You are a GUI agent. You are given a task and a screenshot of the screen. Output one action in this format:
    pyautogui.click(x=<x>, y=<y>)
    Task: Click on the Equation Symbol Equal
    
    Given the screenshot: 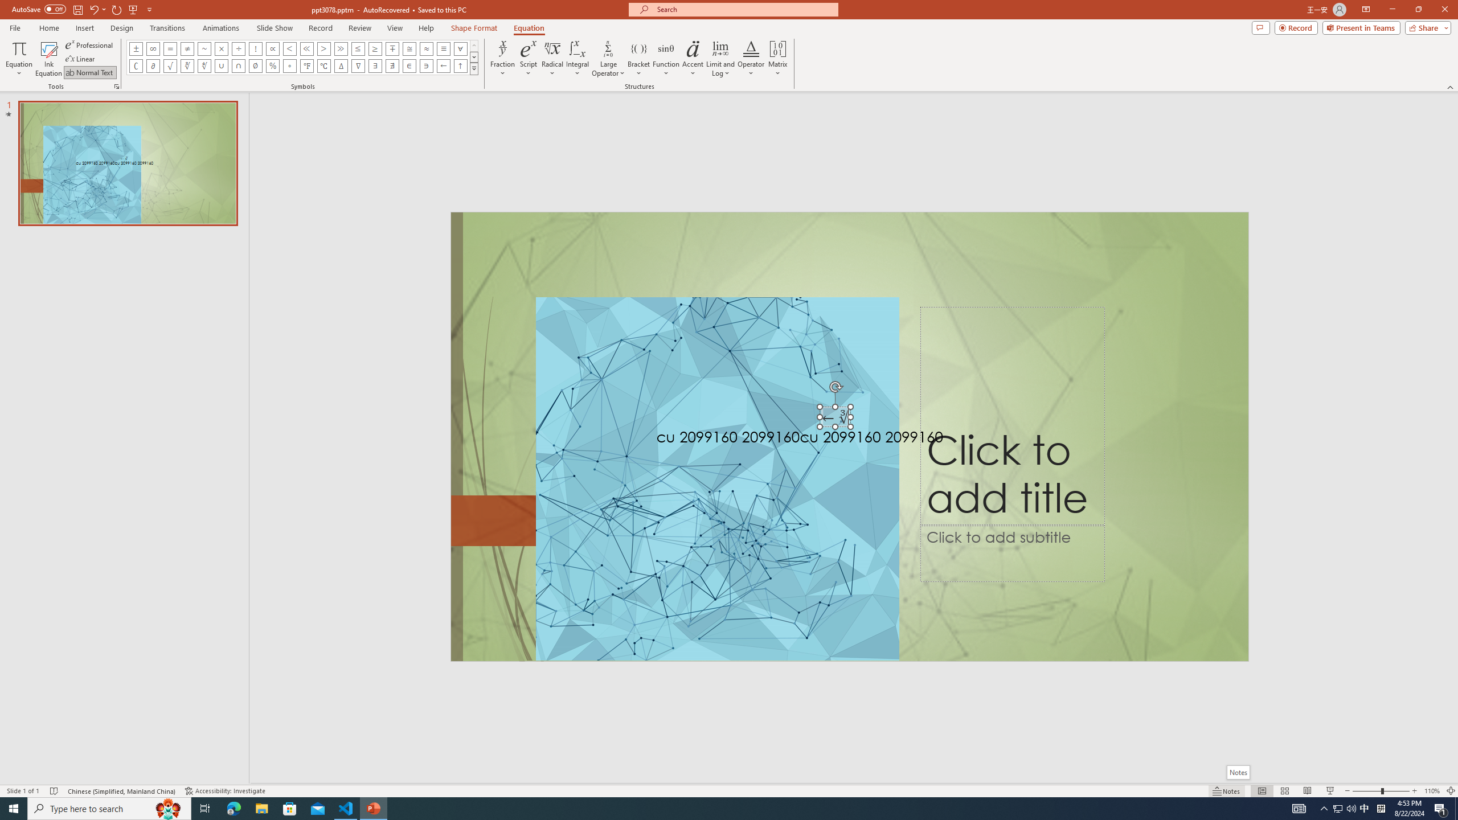 What is the action you would take?
    pyautogui.click(x=170, y=48)
    